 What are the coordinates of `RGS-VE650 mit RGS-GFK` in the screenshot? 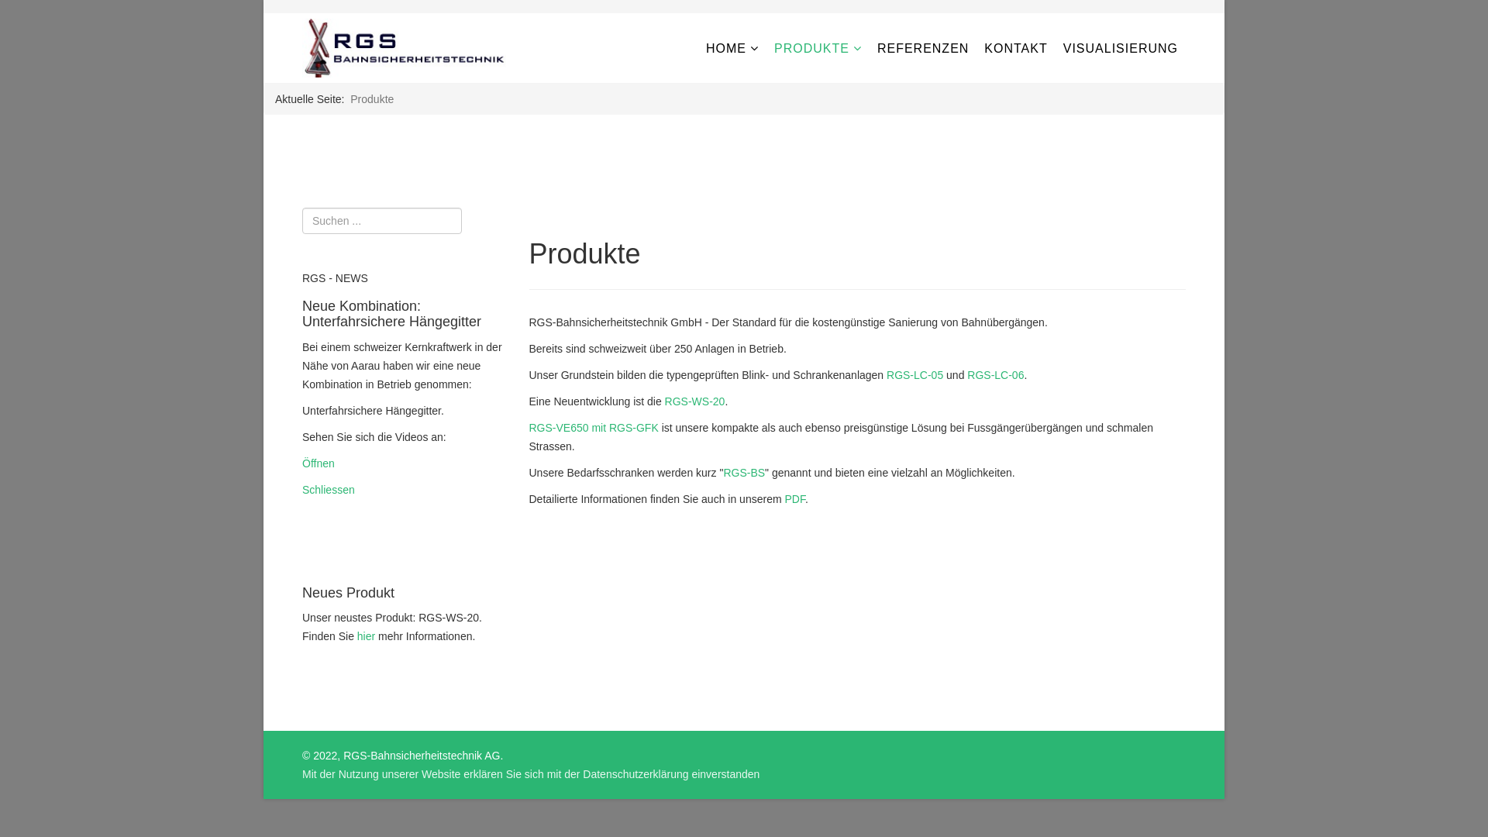 It's located at (594, 428).